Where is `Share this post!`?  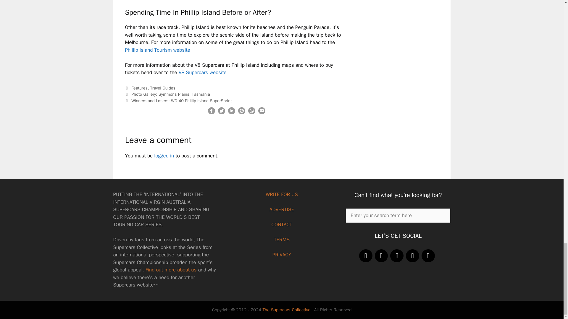 Share this post! is located at coordinates (231, 113).